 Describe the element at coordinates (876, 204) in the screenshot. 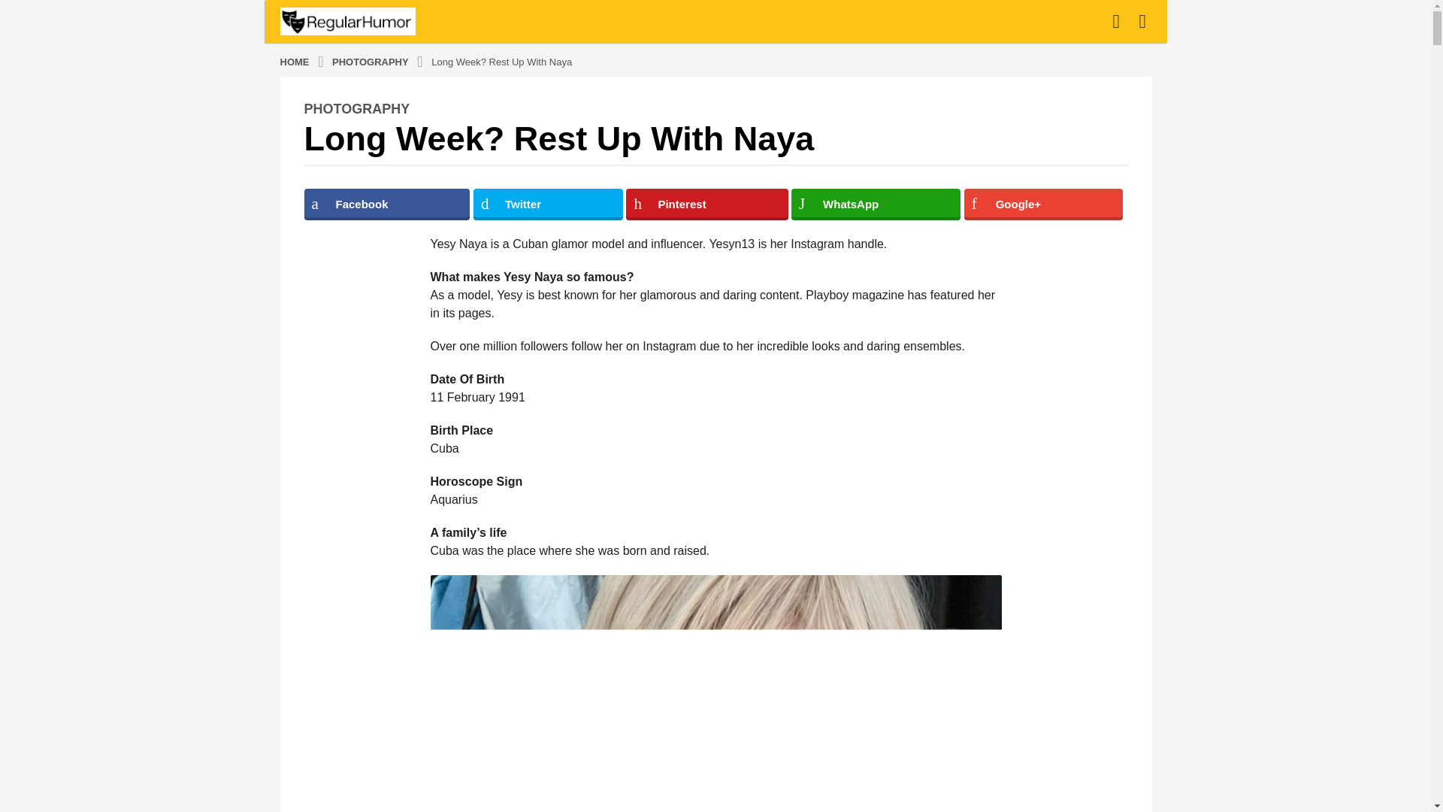

I see `WhatsApp` at that location.